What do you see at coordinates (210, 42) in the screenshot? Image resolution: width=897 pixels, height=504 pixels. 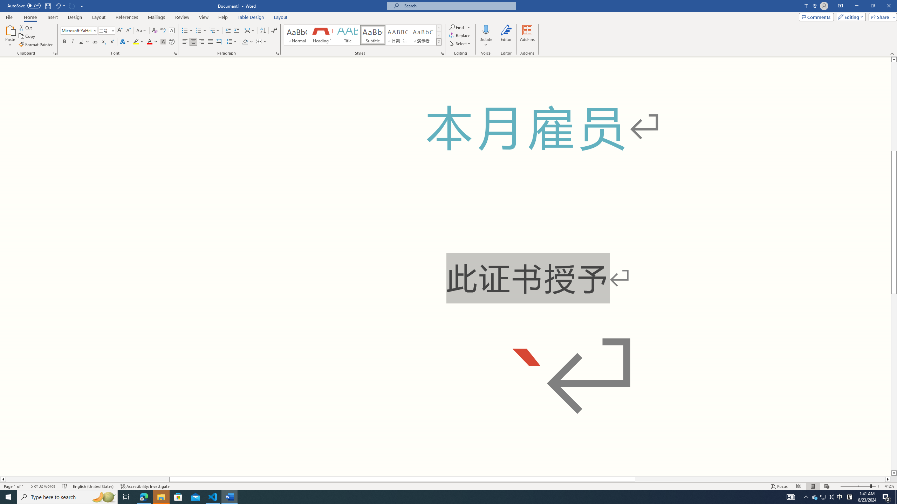 I see `Justify` at bounding box center [210, 42].